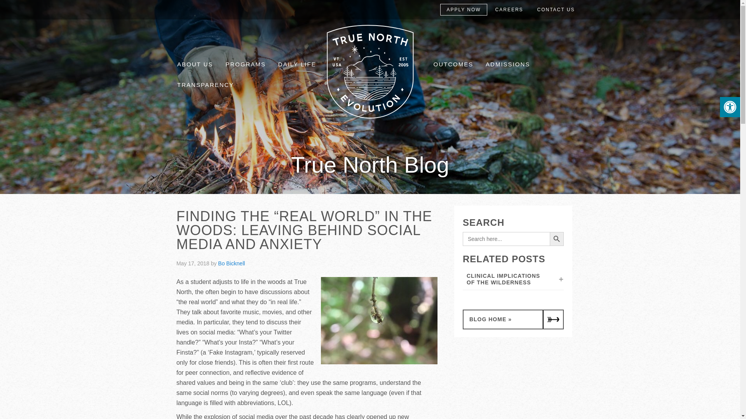 Image resolution: width=746 pixels, height=419 pixels. I want to click on ABOUT US, so click(195, 64).